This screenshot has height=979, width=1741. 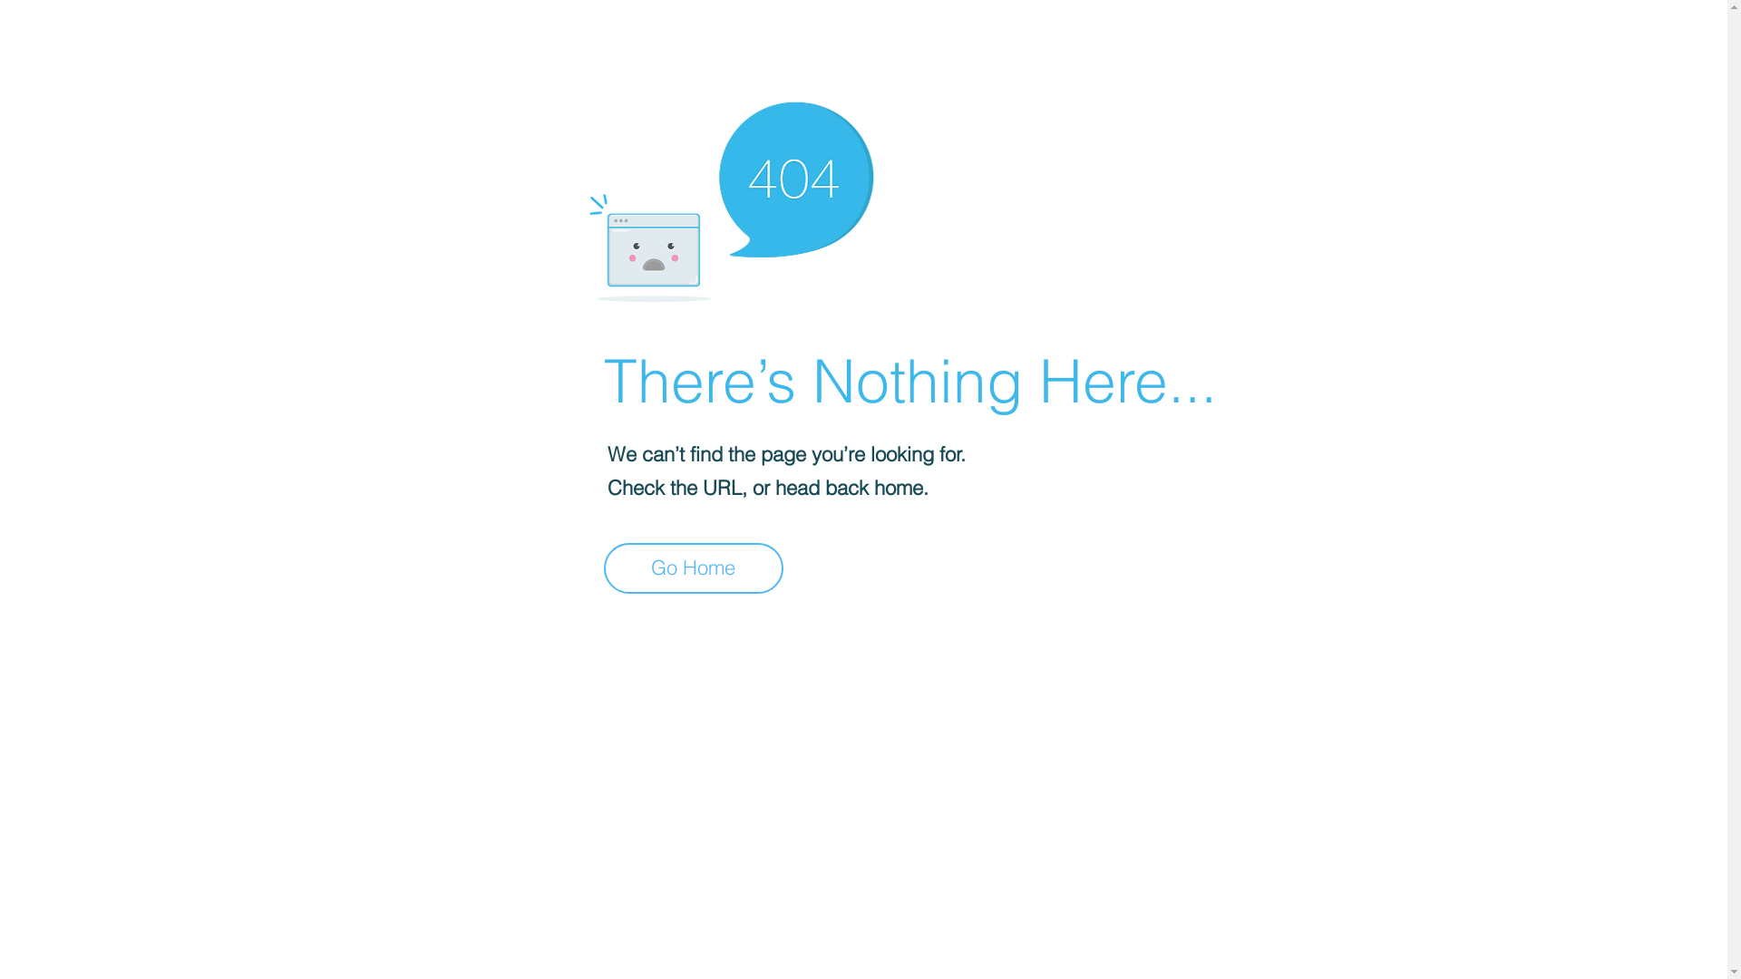 What do you see at coordinates (694, 568) in the screenshot?
I see `Go Home` at bounding box center [694, 568].